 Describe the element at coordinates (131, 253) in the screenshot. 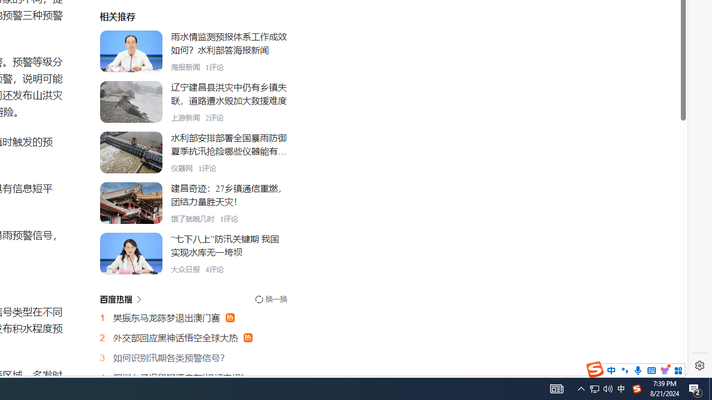

I see `Class: XDq7y` at that location.